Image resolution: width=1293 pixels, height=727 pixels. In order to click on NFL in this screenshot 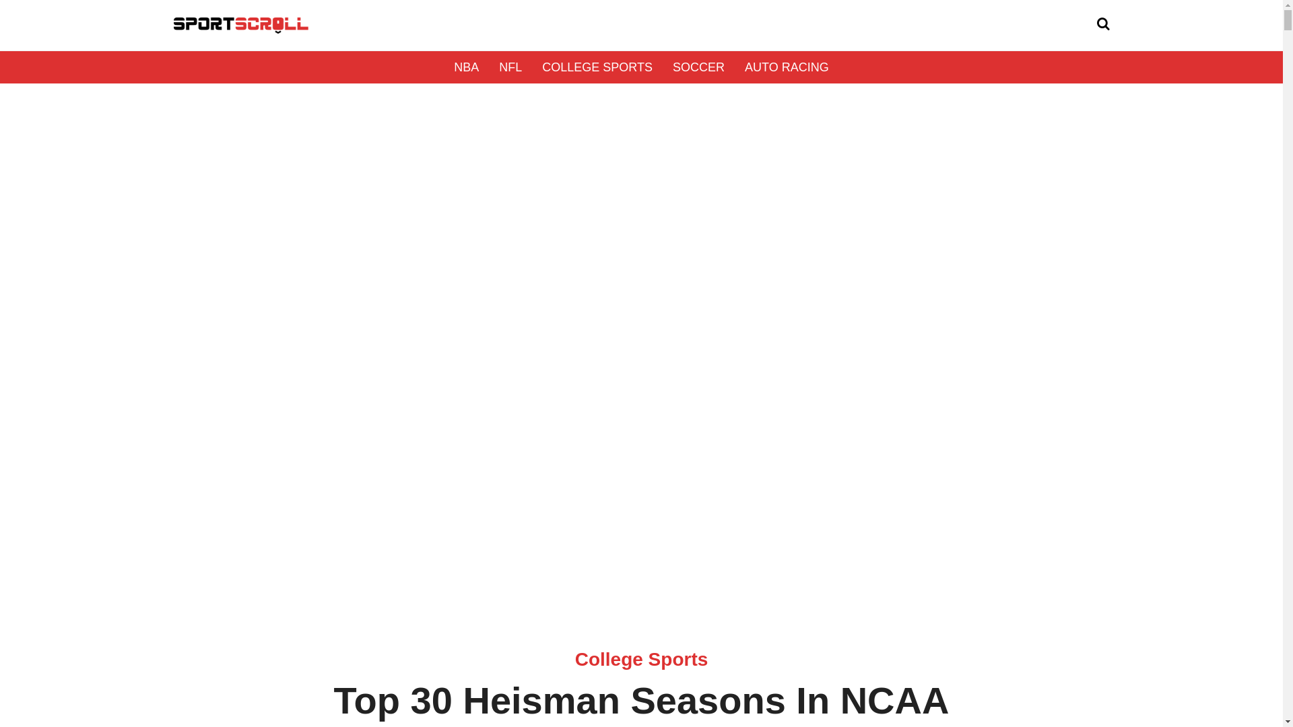, I will do `click(510, 67)`.